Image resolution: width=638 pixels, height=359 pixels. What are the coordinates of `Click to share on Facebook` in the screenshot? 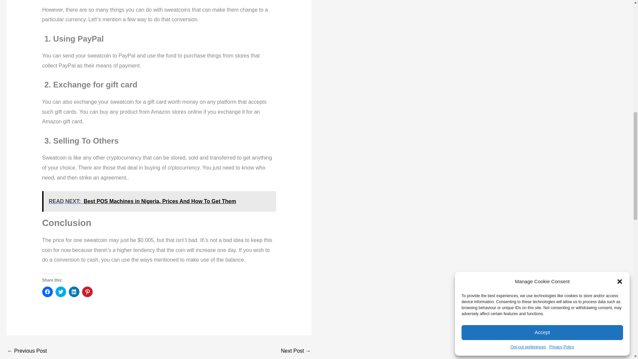 It's located at (47, 292).